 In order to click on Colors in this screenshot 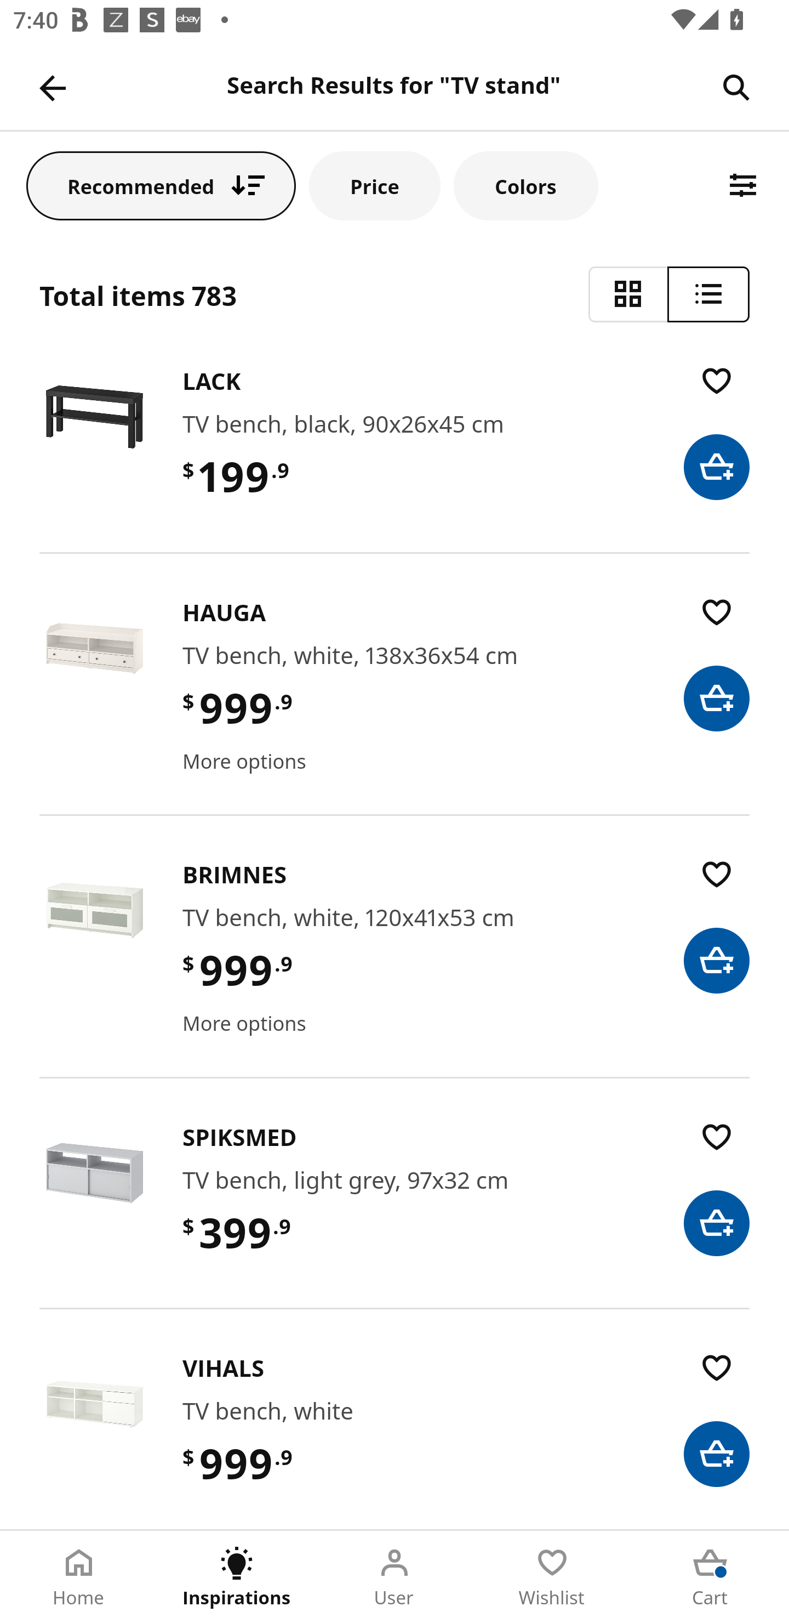, I will do `click(525, 185)`.